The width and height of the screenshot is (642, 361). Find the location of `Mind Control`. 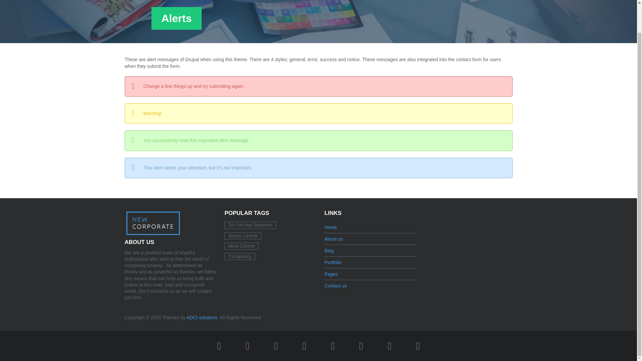

Mind Control is located at coordinates (241, 246).